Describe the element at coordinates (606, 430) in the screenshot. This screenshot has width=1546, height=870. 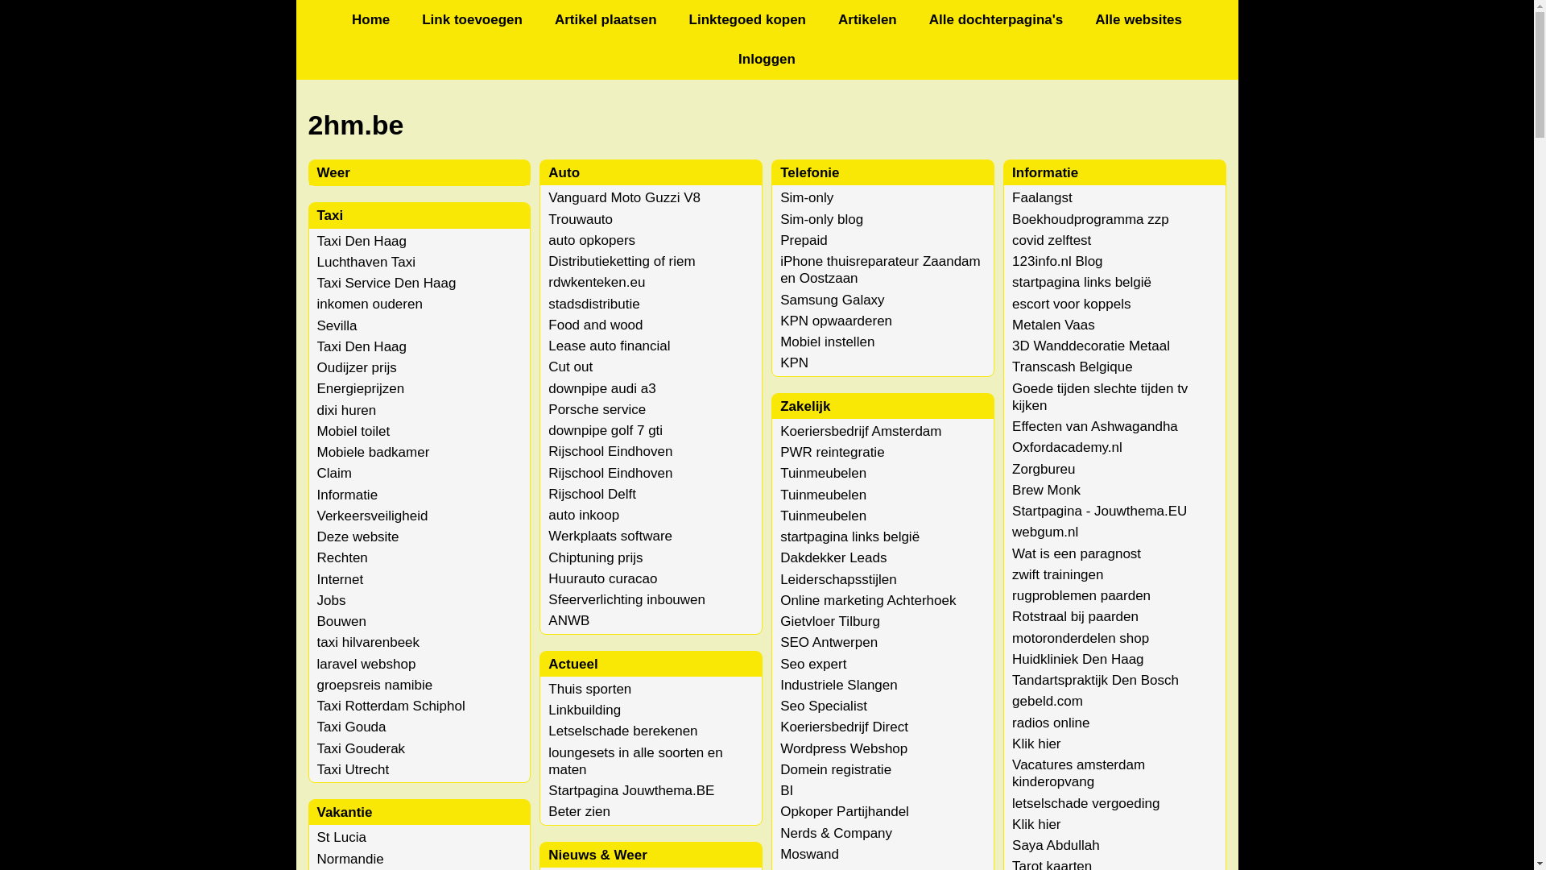
I see `downpipe golf 7 gti` at that location.